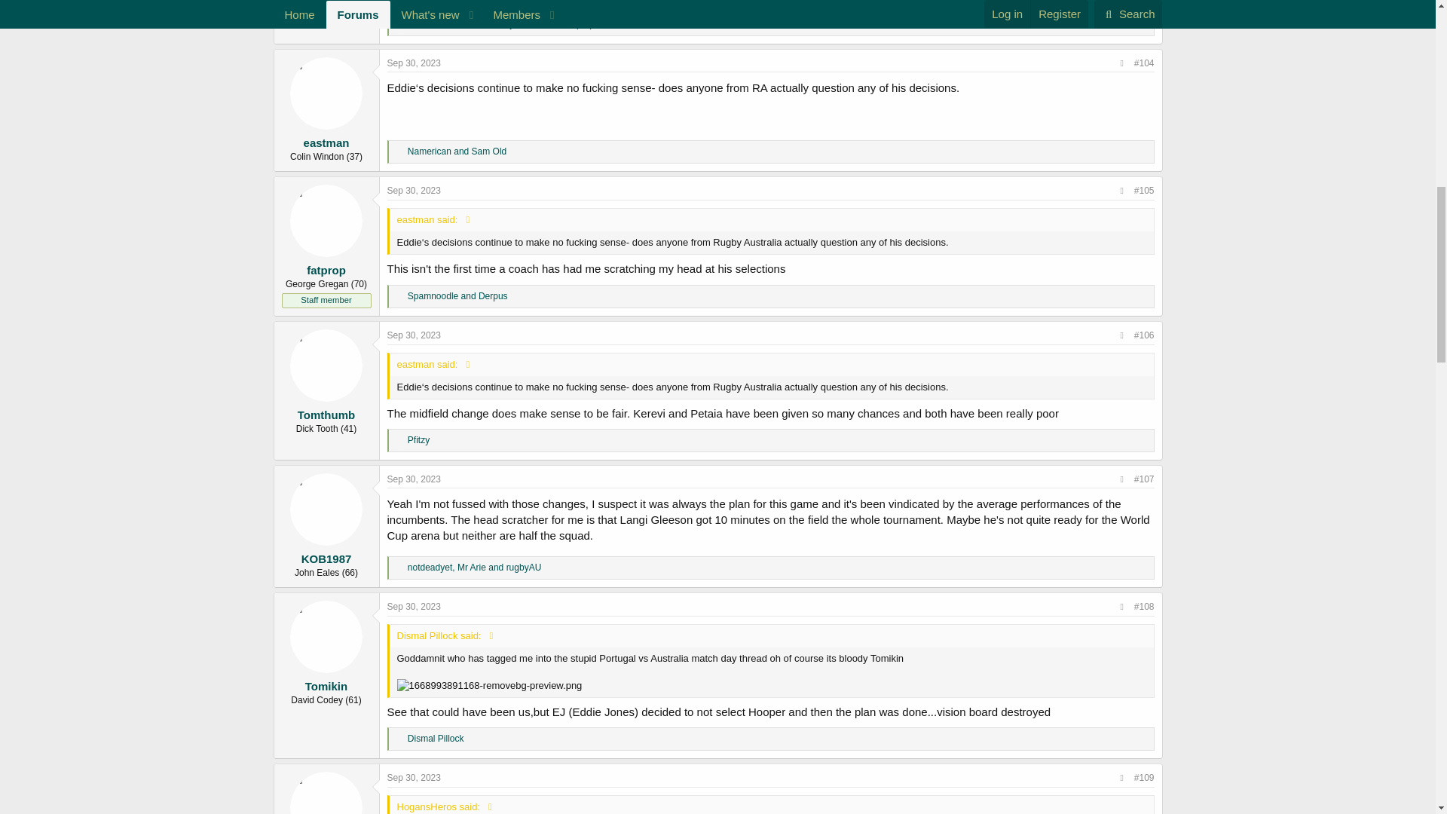  I want to click on Like, so click(399, 24).